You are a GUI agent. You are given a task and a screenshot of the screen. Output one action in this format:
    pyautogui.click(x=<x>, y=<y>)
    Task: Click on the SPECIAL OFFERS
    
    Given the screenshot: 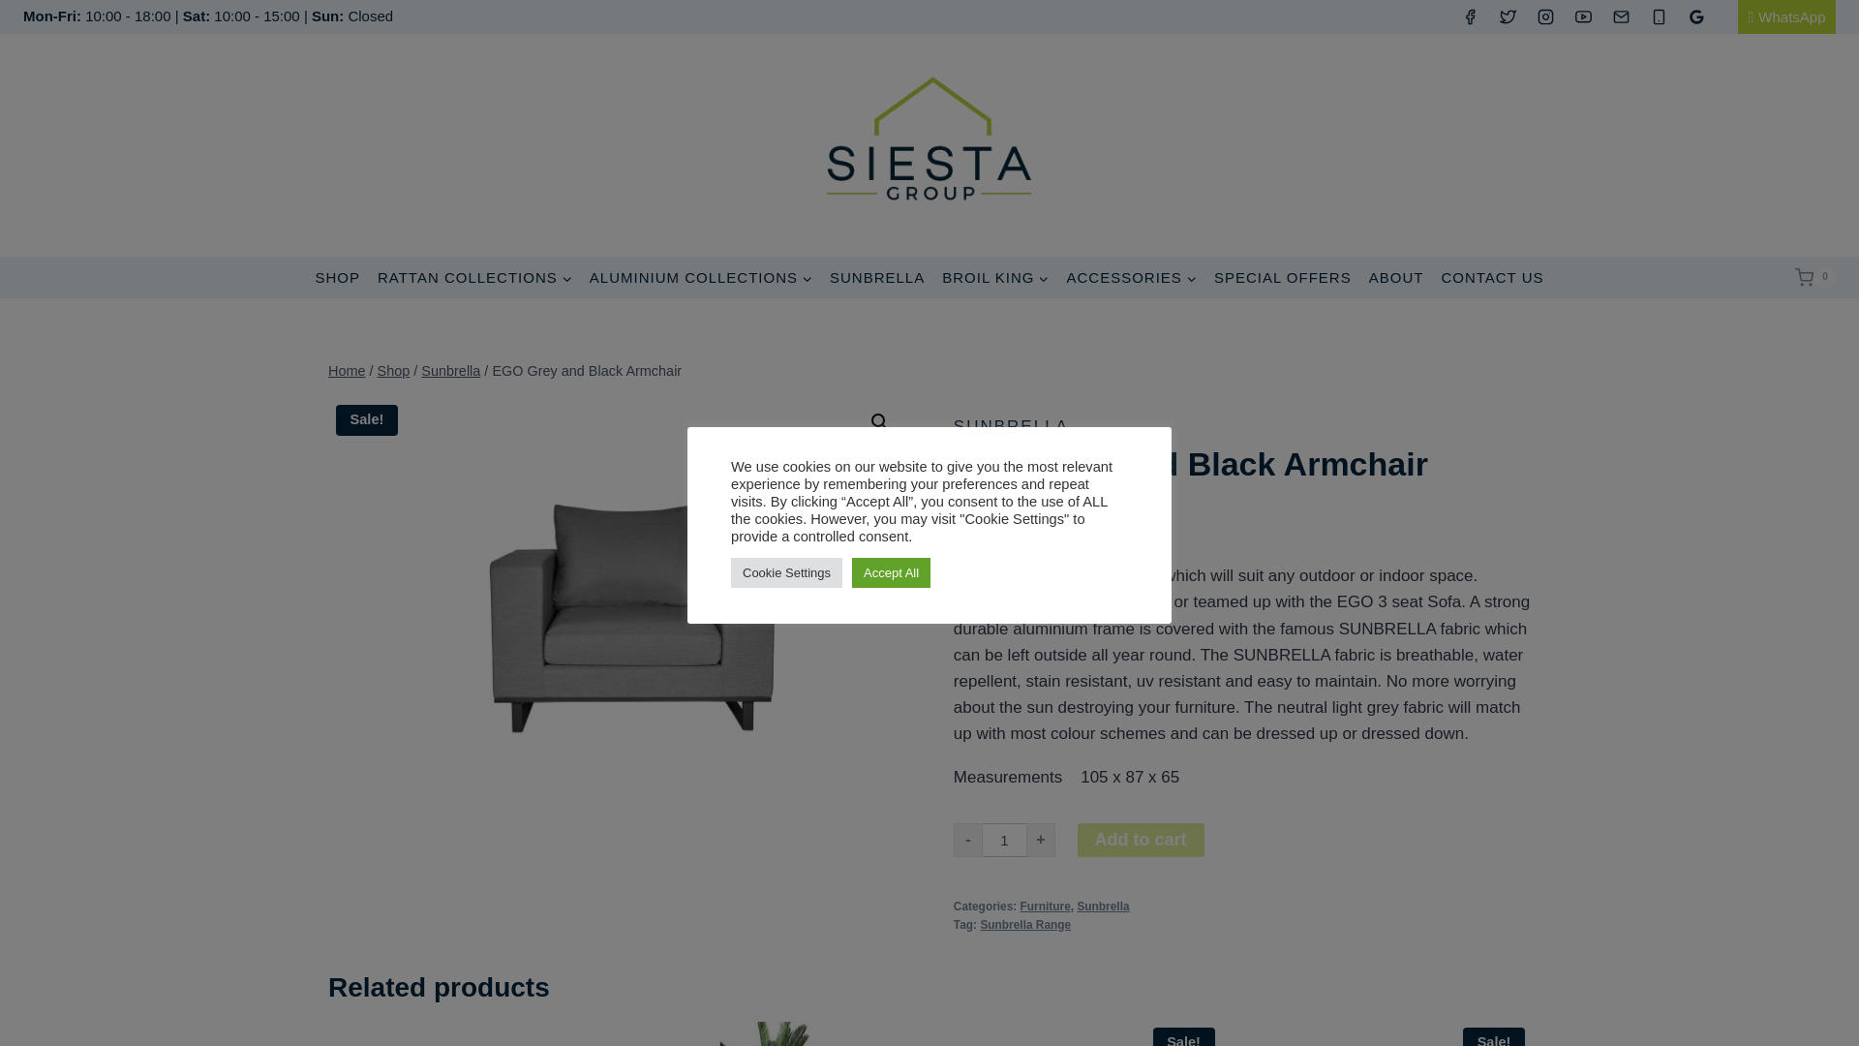 What is the action you would take?
    pyautogui.click(x=1282, y=277)
    